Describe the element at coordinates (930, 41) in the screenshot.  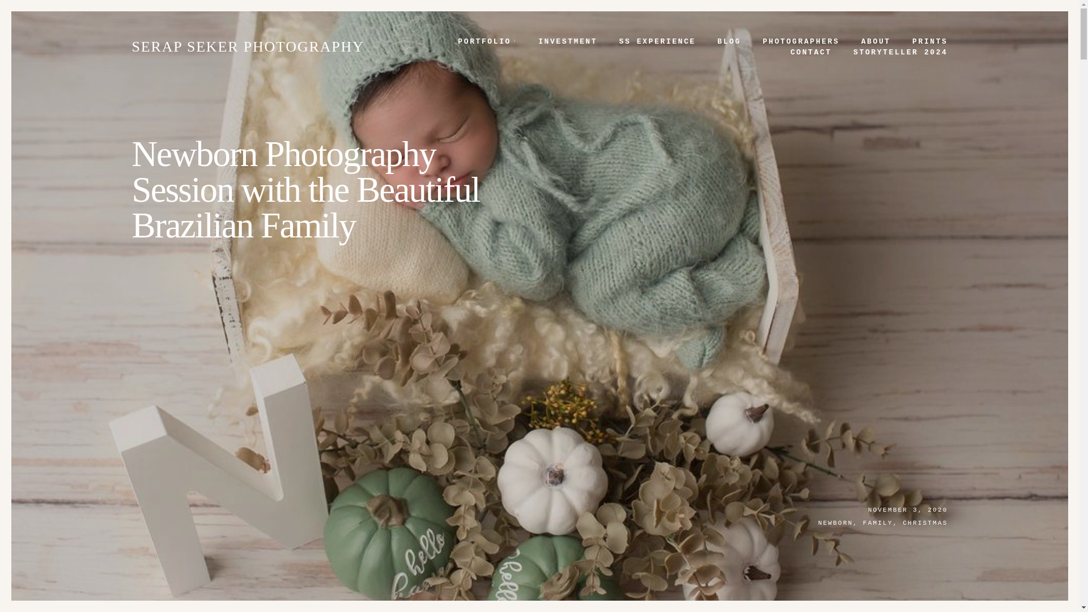
I see `PRINTS` at that location.